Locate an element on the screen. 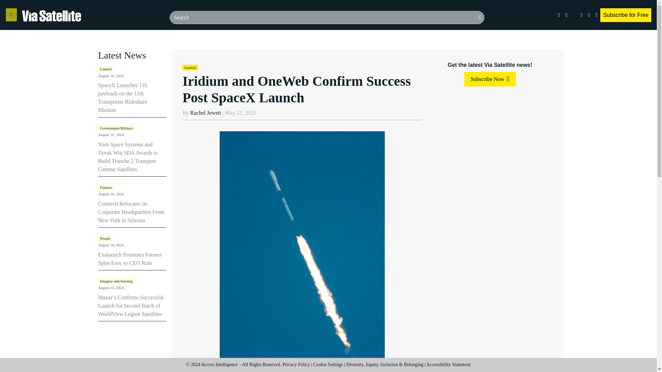  Subscribe for Free is located at coordinates (626, 15).